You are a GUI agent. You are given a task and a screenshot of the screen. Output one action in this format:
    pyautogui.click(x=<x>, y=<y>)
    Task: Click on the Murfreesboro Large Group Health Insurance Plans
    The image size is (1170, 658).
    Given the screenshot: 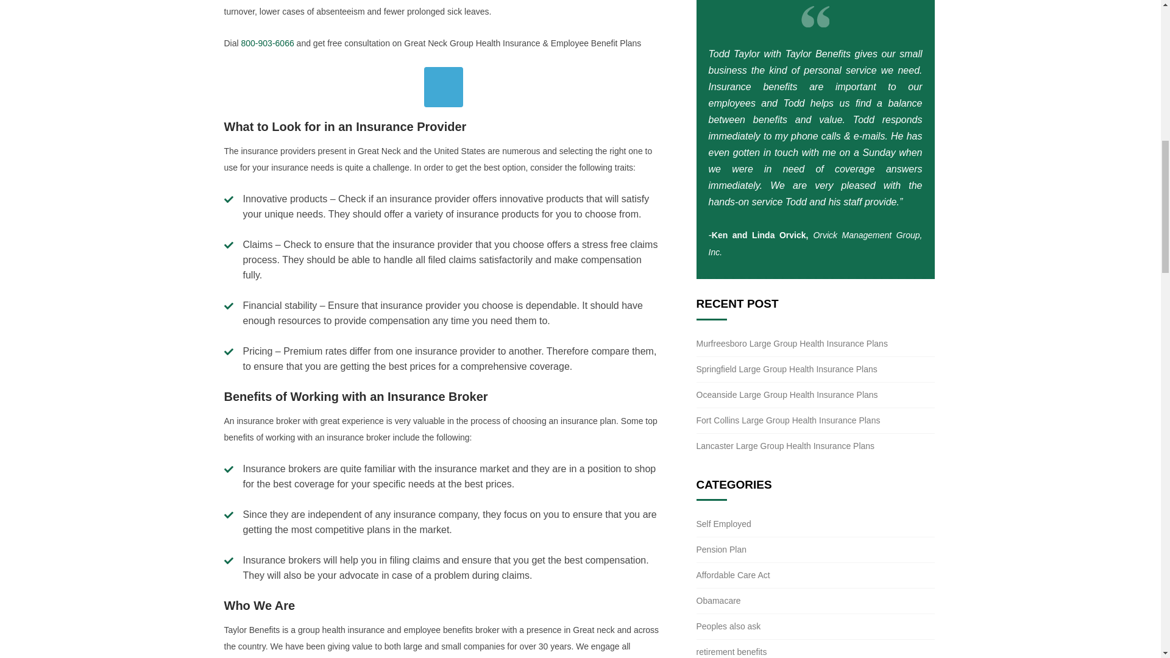 What is the action you would take?
    pyautogui.click(x=791, y=344)
    